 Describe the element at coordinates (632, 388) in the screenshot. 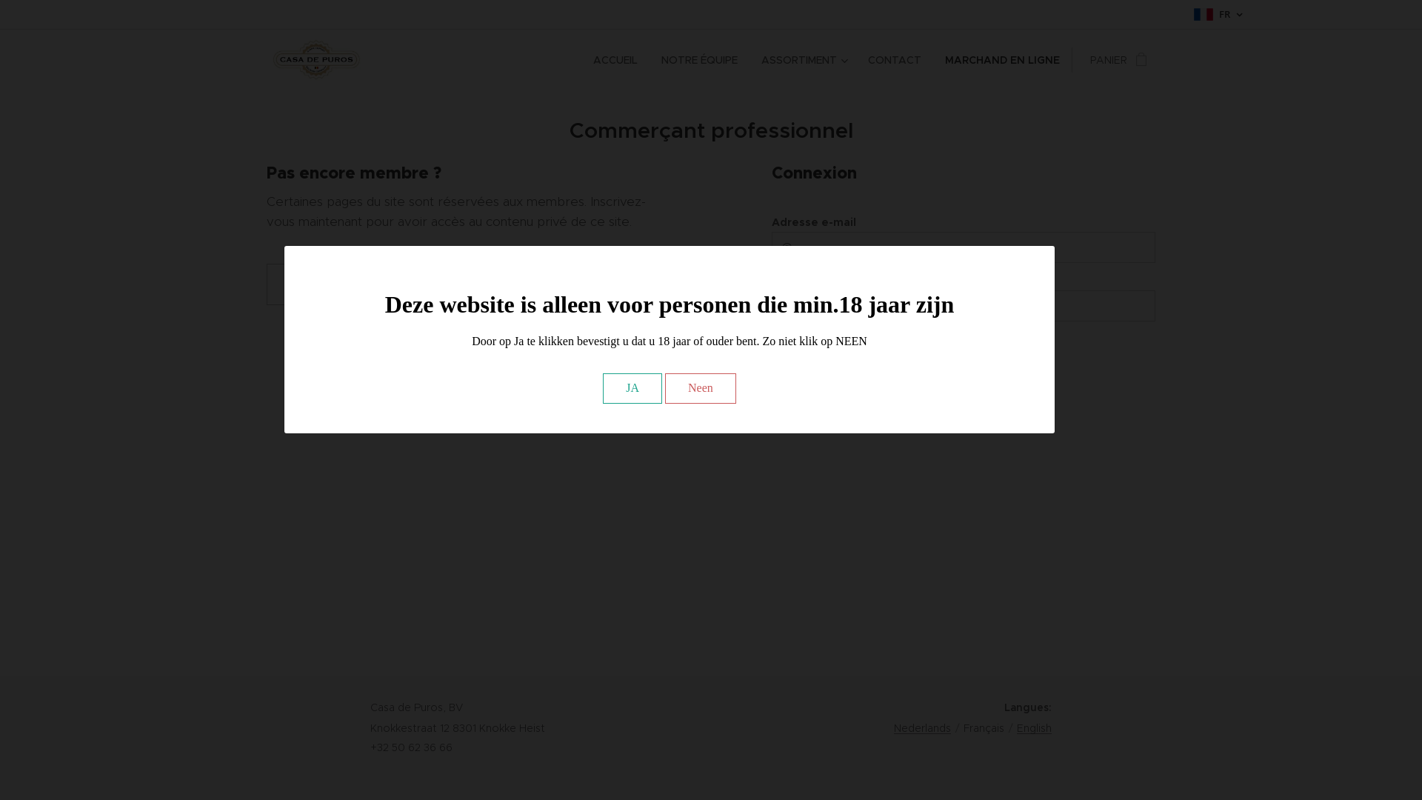

I see `JA` at that location.